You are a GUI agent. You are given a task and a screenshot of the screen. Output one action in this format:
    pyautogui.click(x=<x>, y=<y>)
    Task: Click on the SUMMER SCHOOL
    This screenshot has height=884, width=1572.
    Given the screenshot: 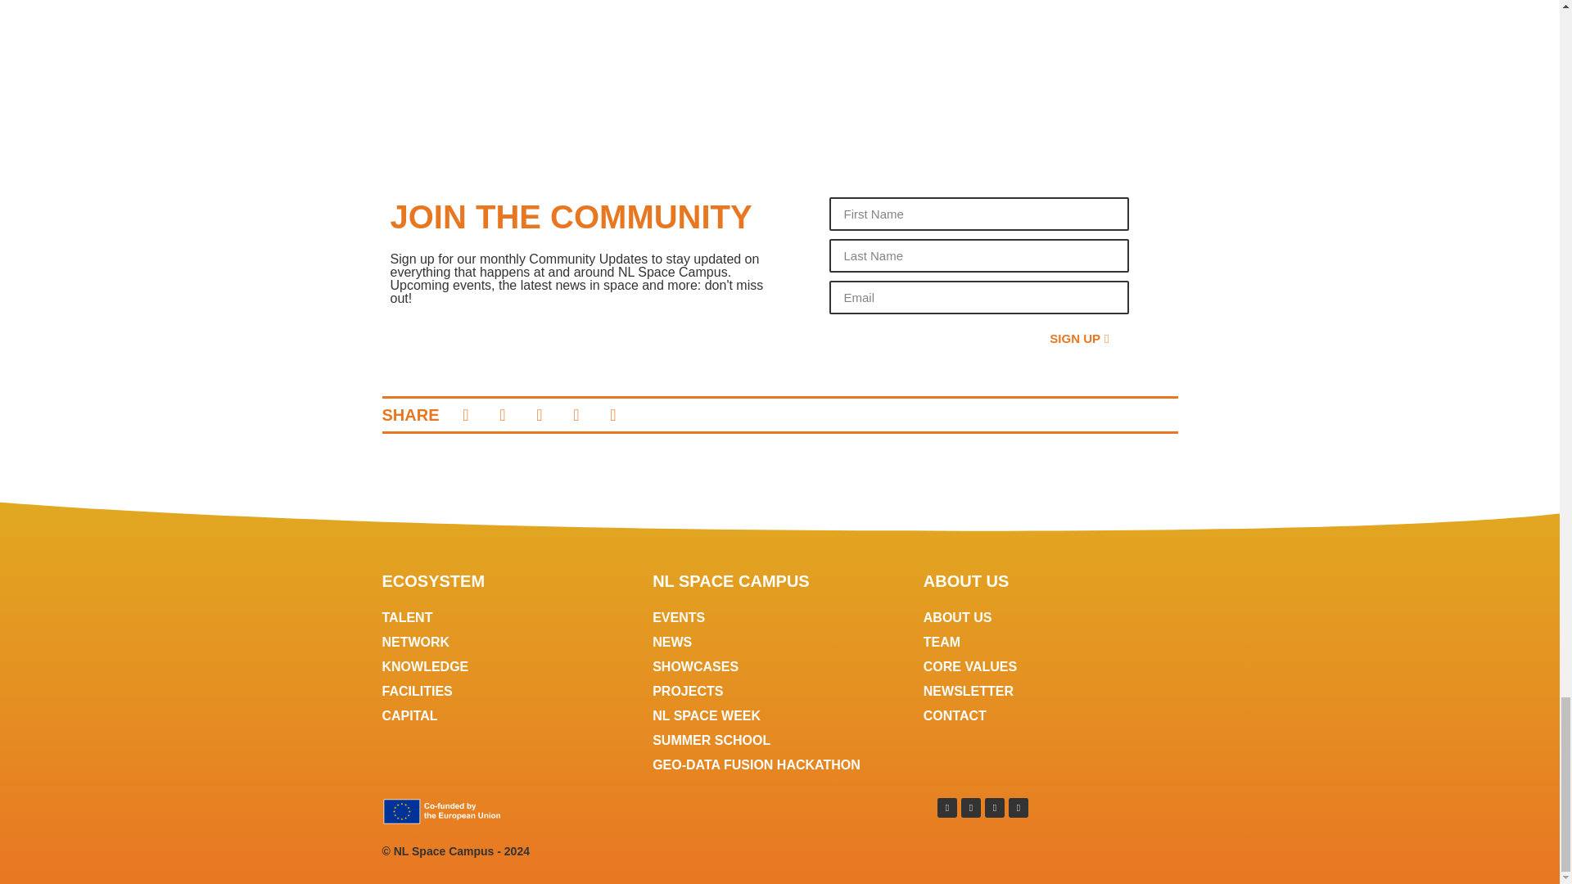 What is the action you would take?
    pyautogui.click(x=779, y=740)
    